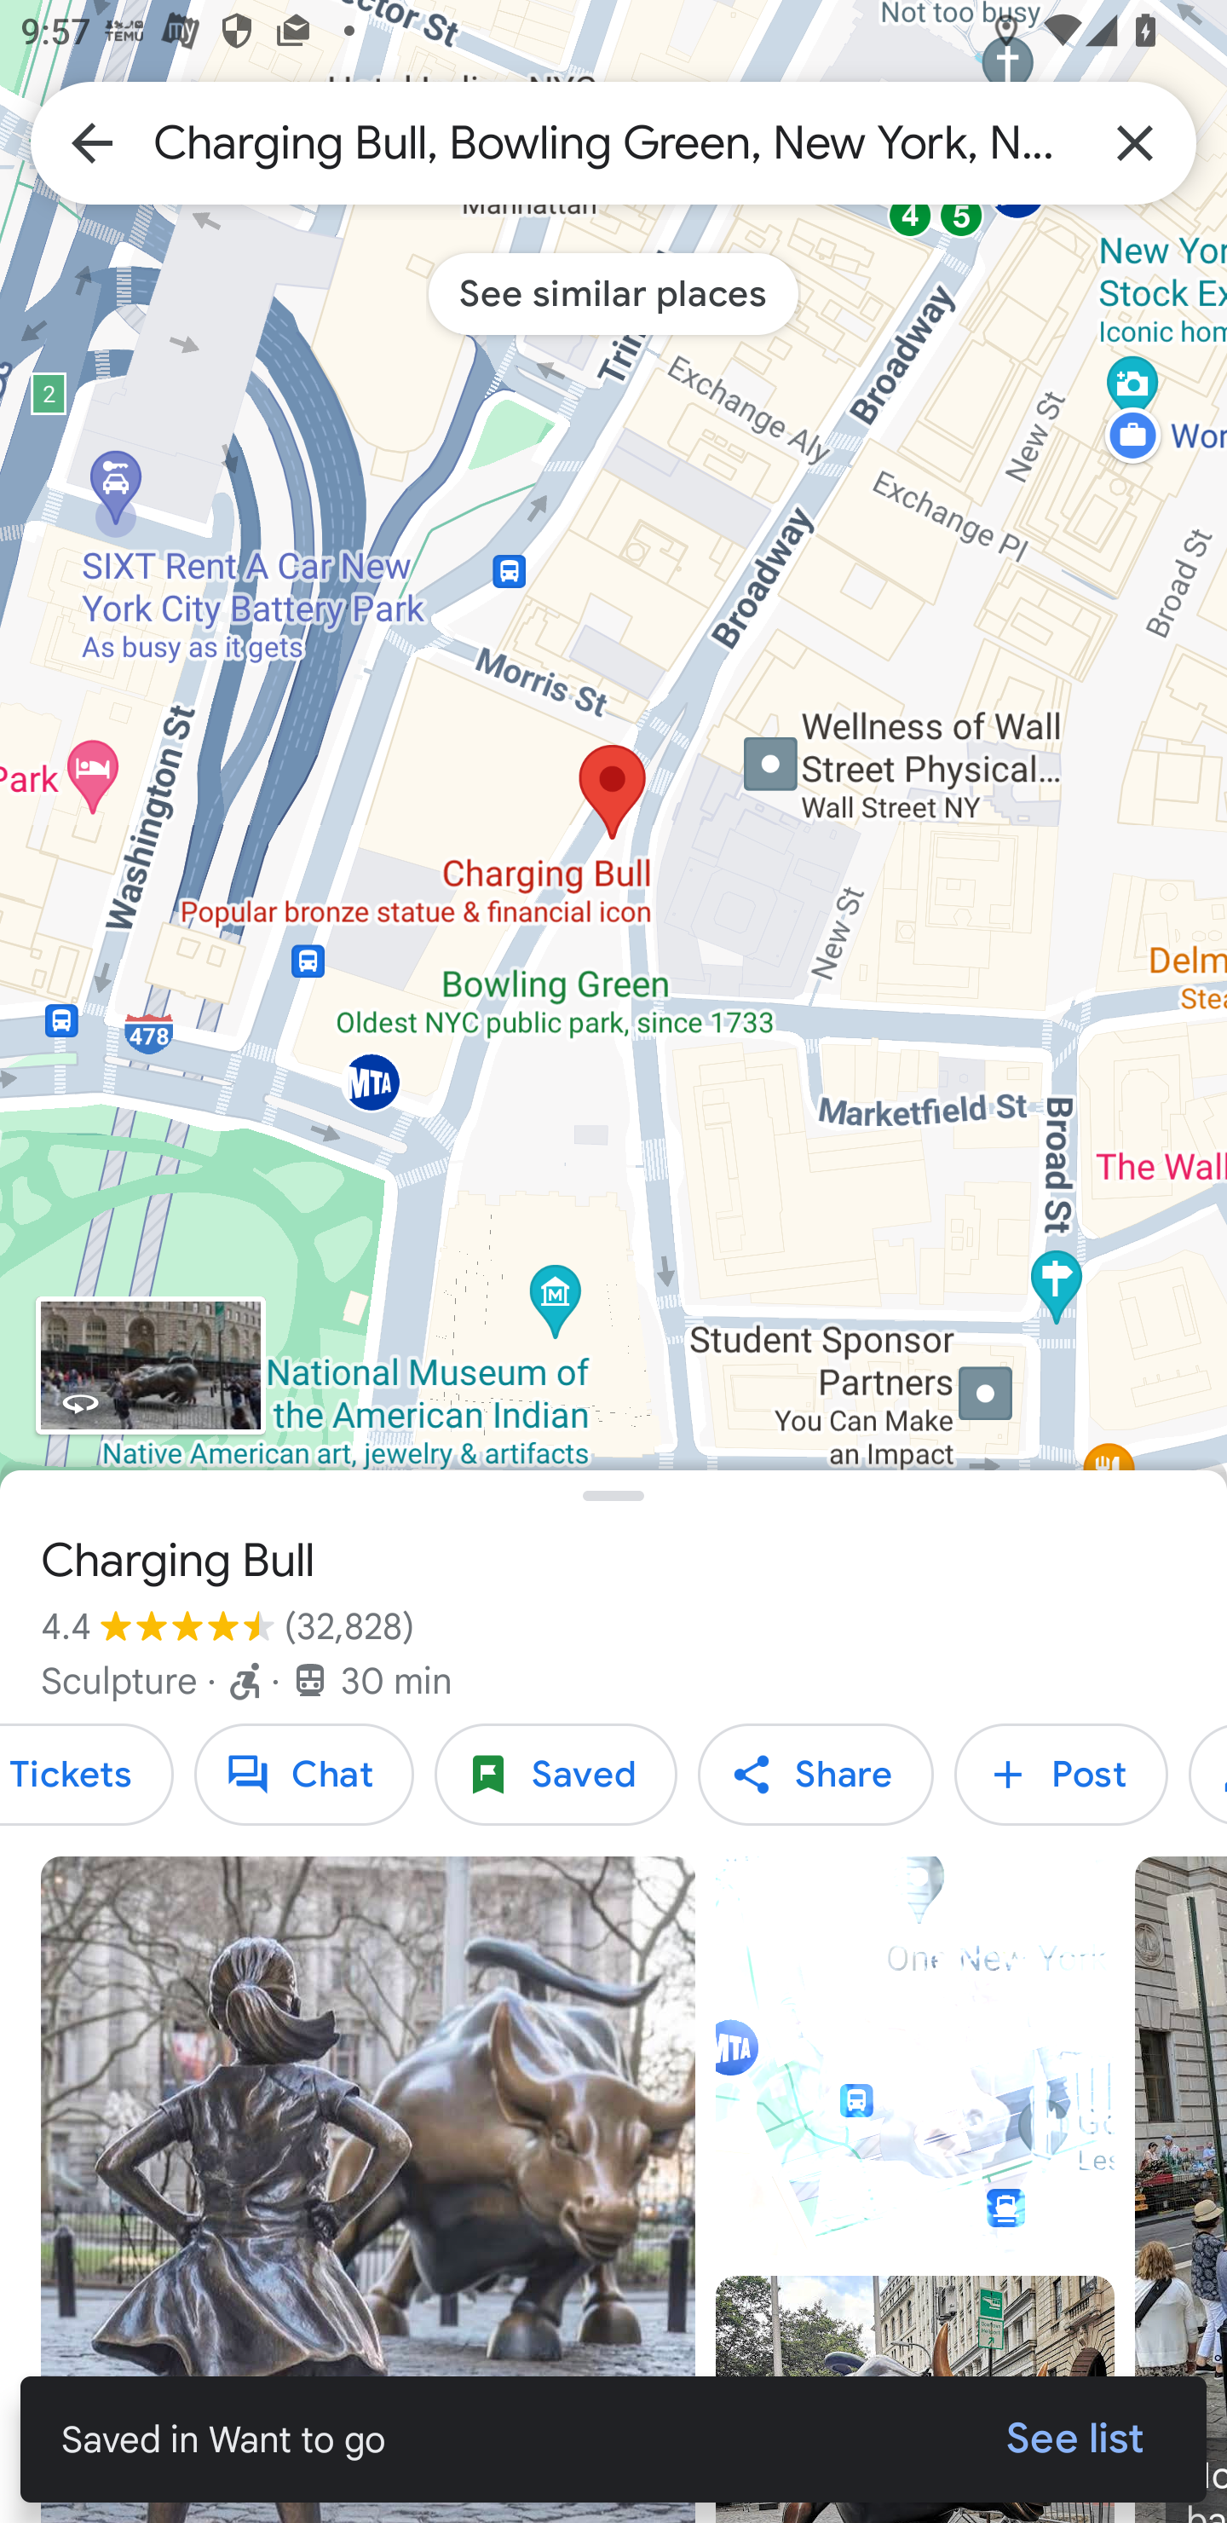  I want to click on View Street view imagery for Charging Bull, so click(150, 1365).